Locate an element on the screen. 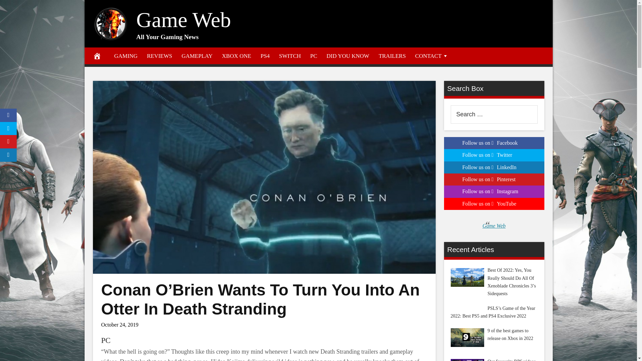  DID YOU KNOW is located at coordinates (348, 55).